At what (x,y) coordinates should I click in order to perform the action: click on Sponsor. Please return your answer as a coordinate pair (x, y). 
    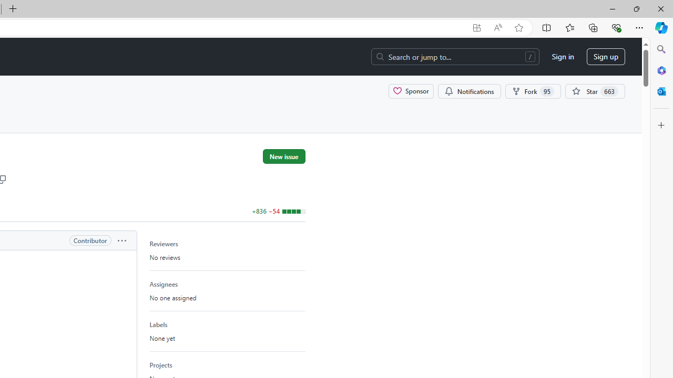
    Looking at the image, I should click on (411, 91).